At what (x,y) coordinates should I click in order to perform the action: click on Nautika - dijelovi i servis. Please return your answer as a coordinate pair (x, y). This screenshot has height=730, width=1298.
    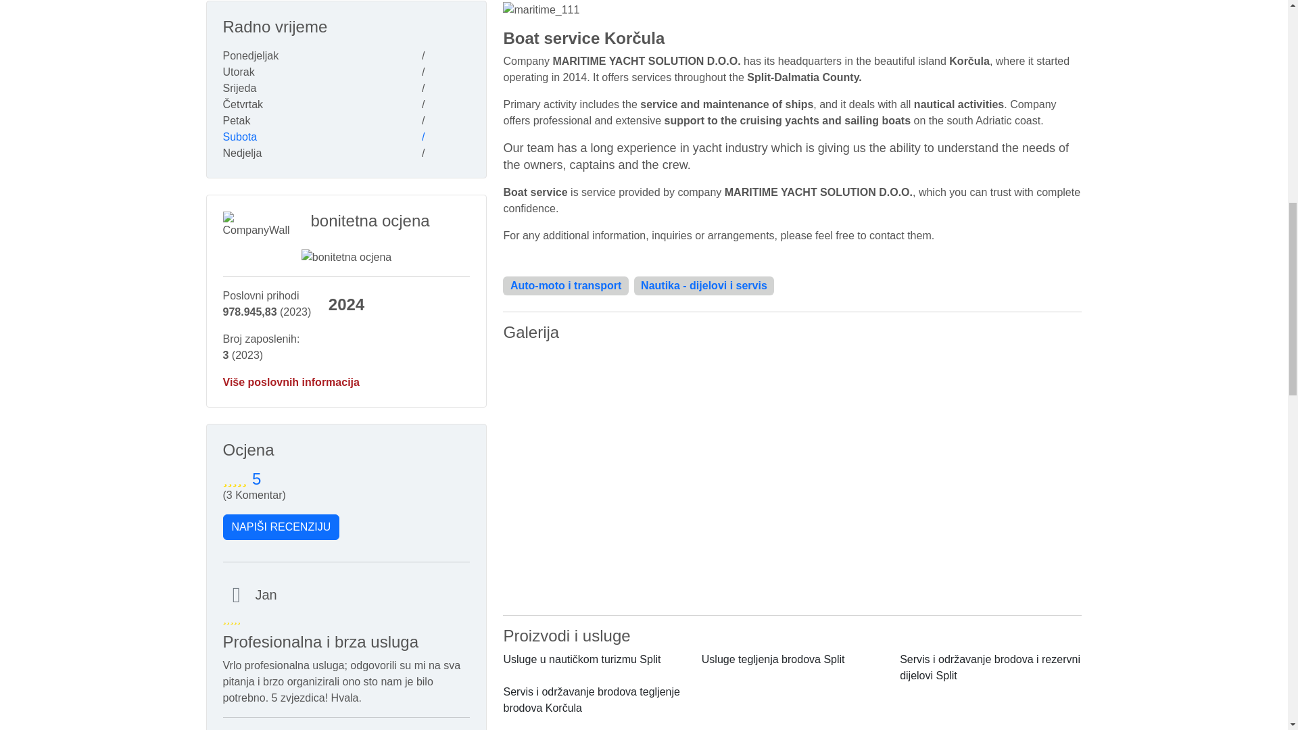
    Looking at the image, I should click on (704, 285).